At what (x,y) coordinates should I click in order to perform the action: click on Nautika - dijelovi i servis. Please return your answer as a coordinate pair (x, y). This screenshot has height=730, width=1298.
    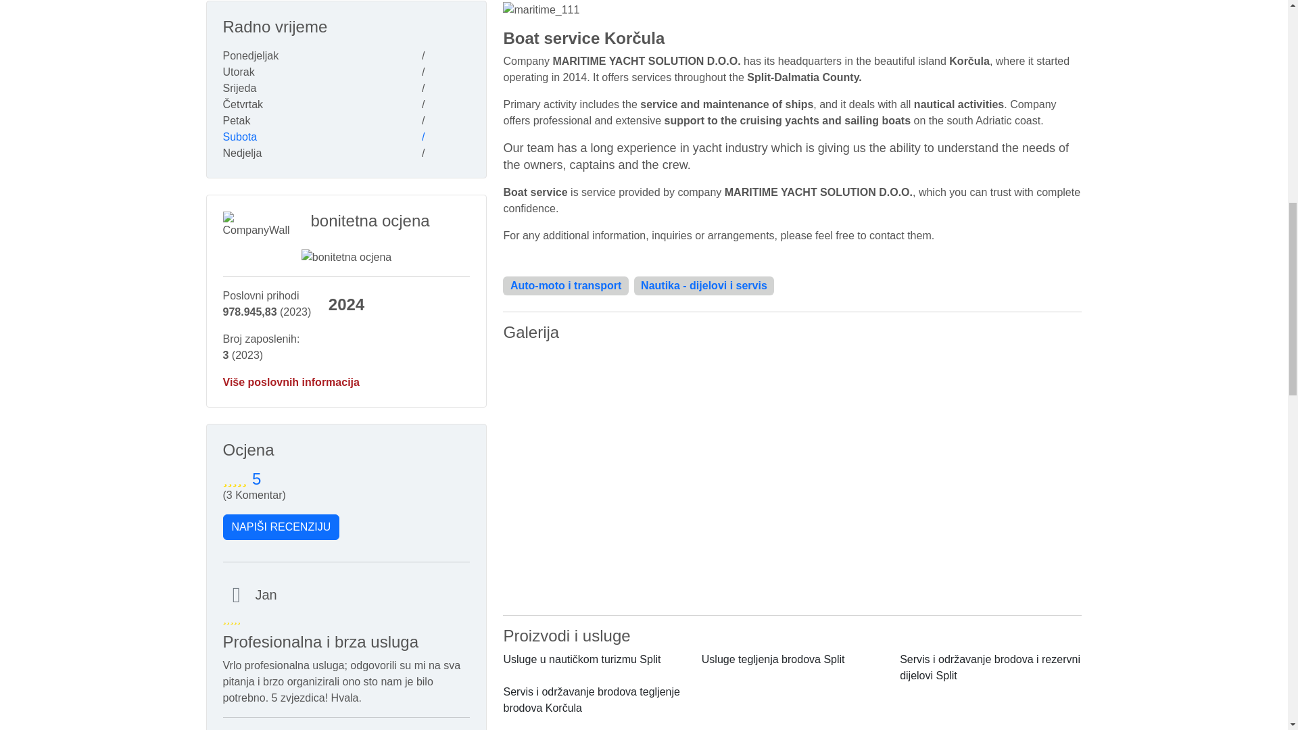
    Looking at the image, I should click on (704, 285).